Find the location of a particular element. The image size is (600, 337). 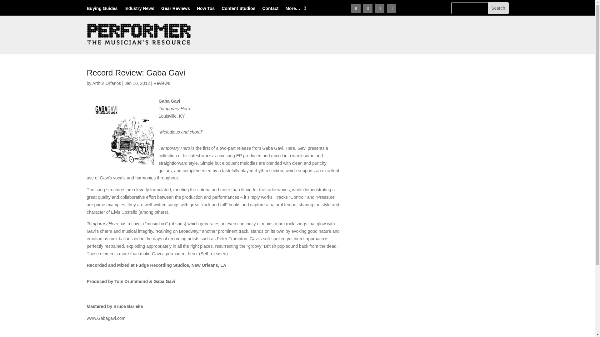

Content Studios is located at coordinates (238, 10).